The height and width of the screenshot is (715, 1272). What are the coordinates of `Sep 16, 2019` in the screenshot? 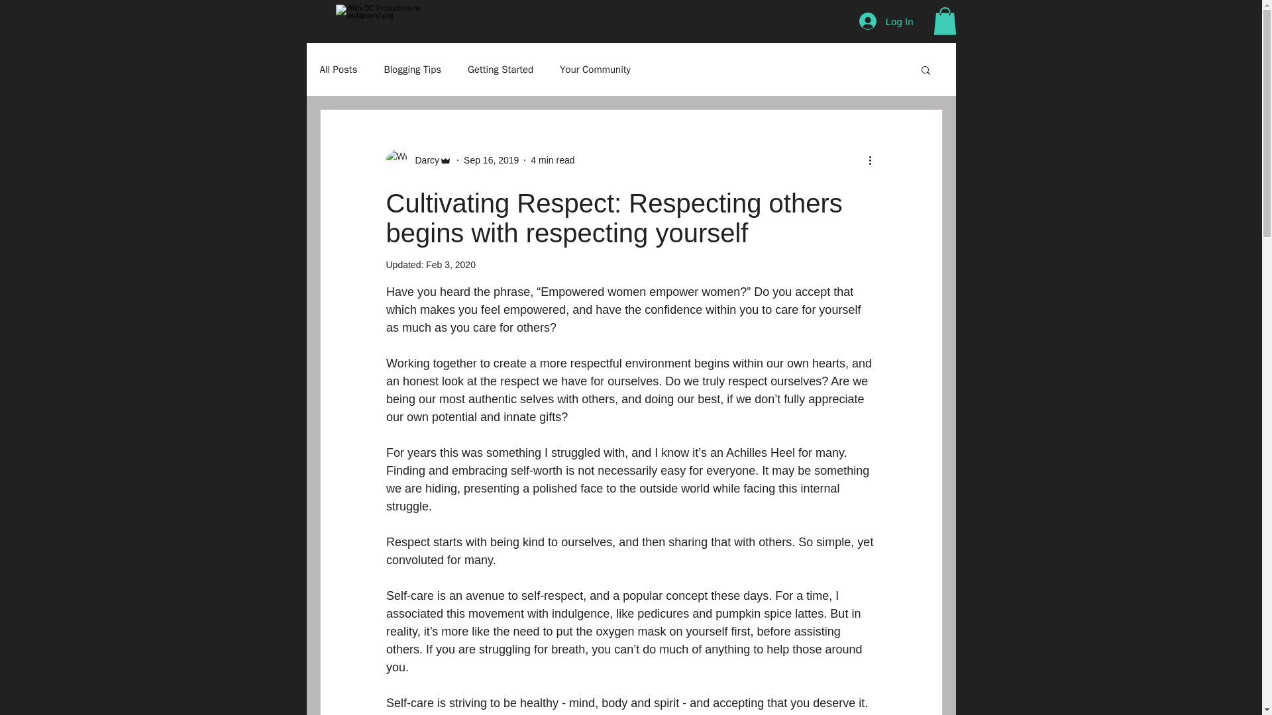 It's located at (492, 160).